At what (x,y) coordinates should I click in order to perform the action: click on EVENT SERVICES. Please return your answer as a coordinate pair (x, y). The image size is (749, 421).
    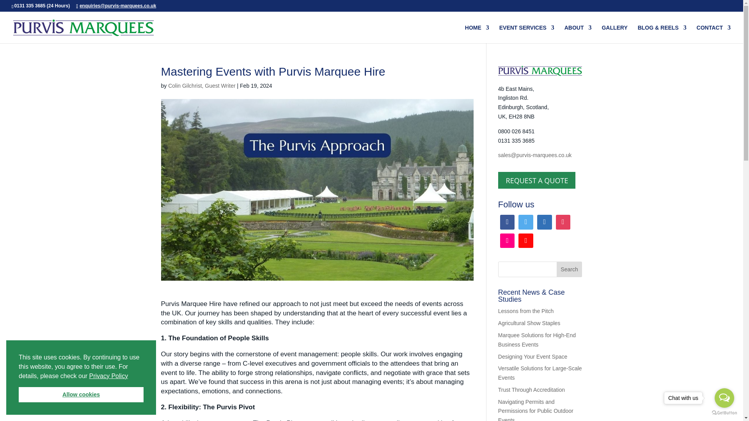
    Looking at the image, I should click on (527, 34).